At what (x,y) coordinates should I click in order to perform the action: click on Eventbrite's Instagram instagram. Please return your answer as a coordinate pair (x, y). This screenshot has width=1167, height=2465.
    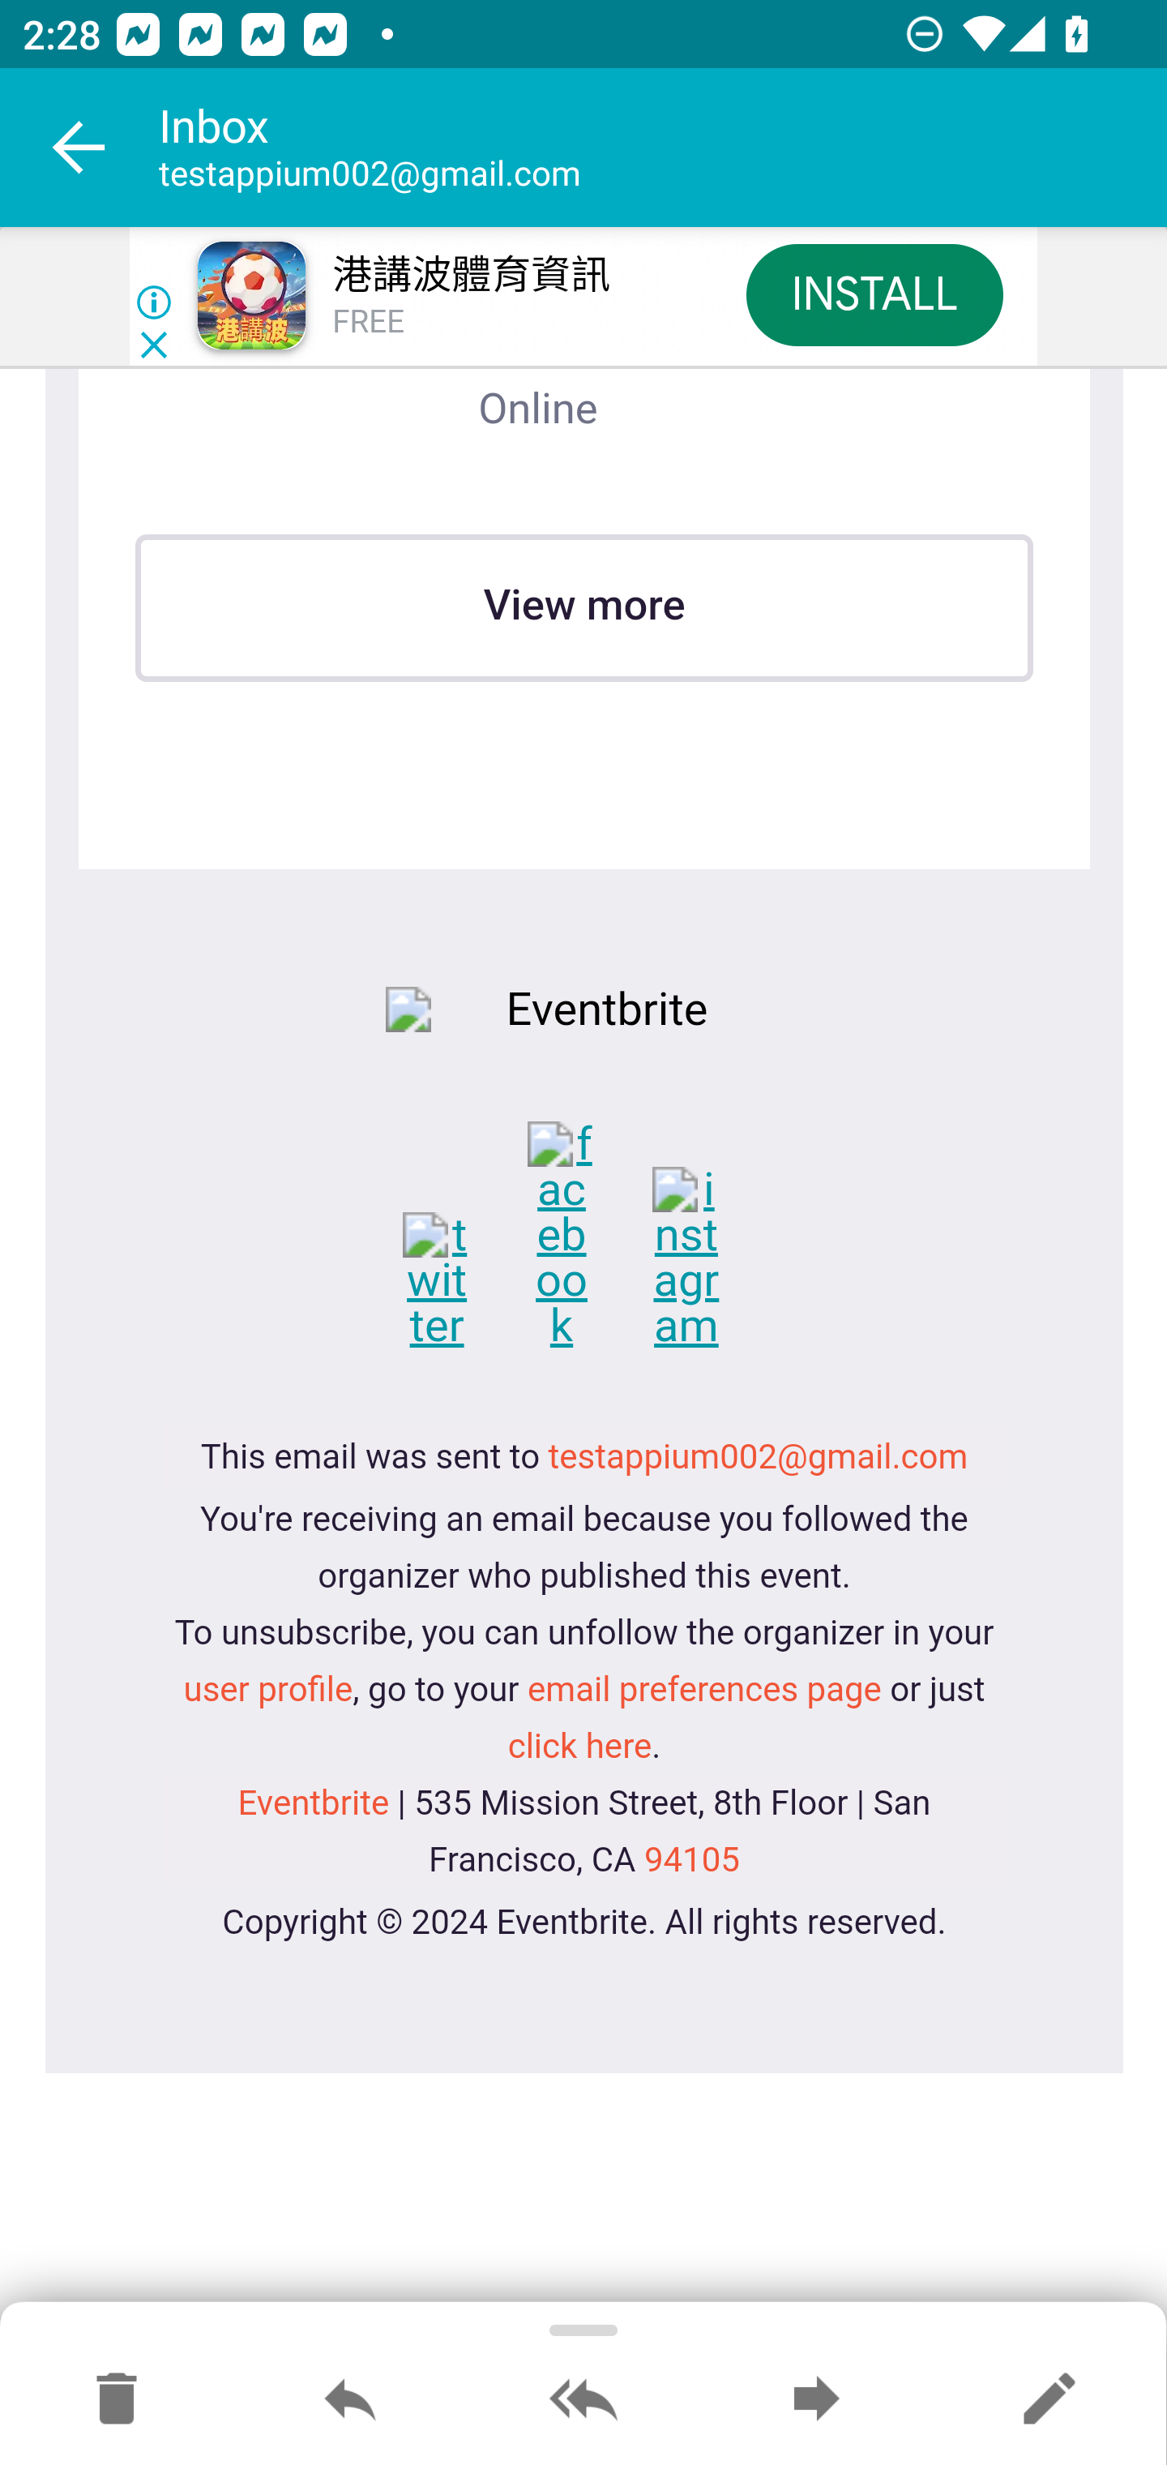
    Looking at the image, I should click on (707, 1259).